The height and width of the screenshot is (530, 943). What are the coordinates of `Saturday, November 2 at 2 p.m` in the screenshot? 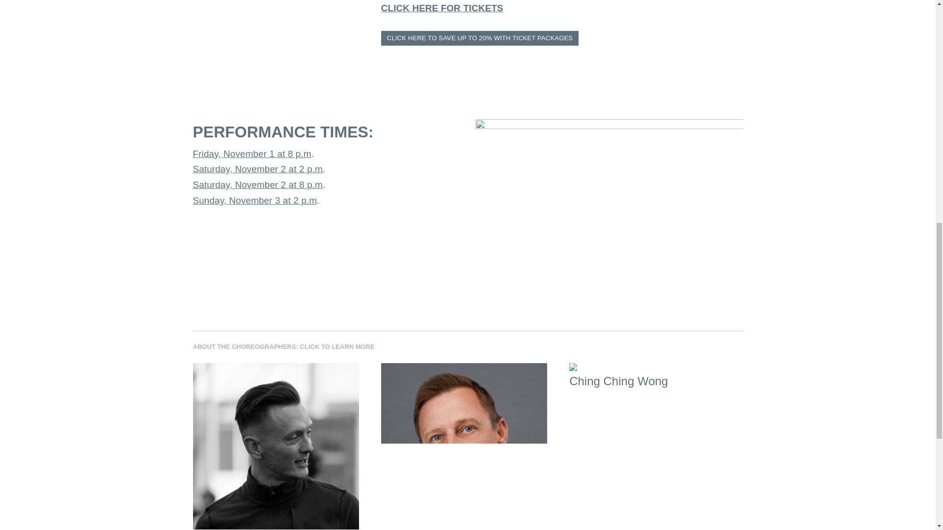 It's located at (257, 169).